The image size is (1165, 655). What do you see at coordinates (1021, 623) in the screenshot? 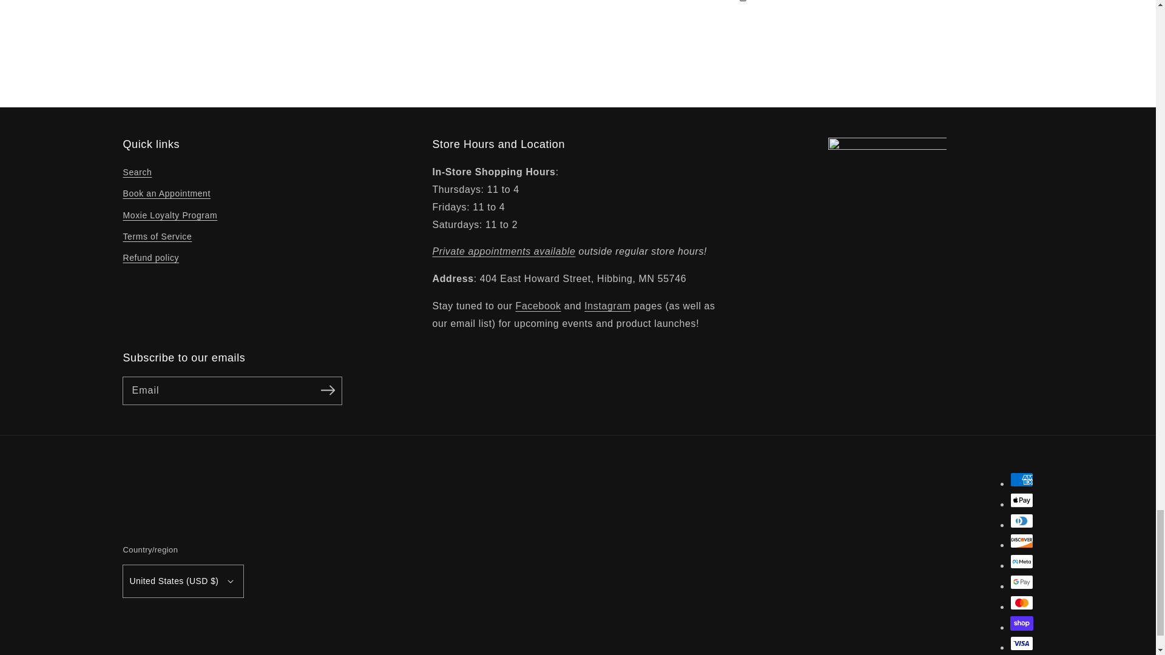
I see `Shop Pay` at bounding box center [1021, 623].